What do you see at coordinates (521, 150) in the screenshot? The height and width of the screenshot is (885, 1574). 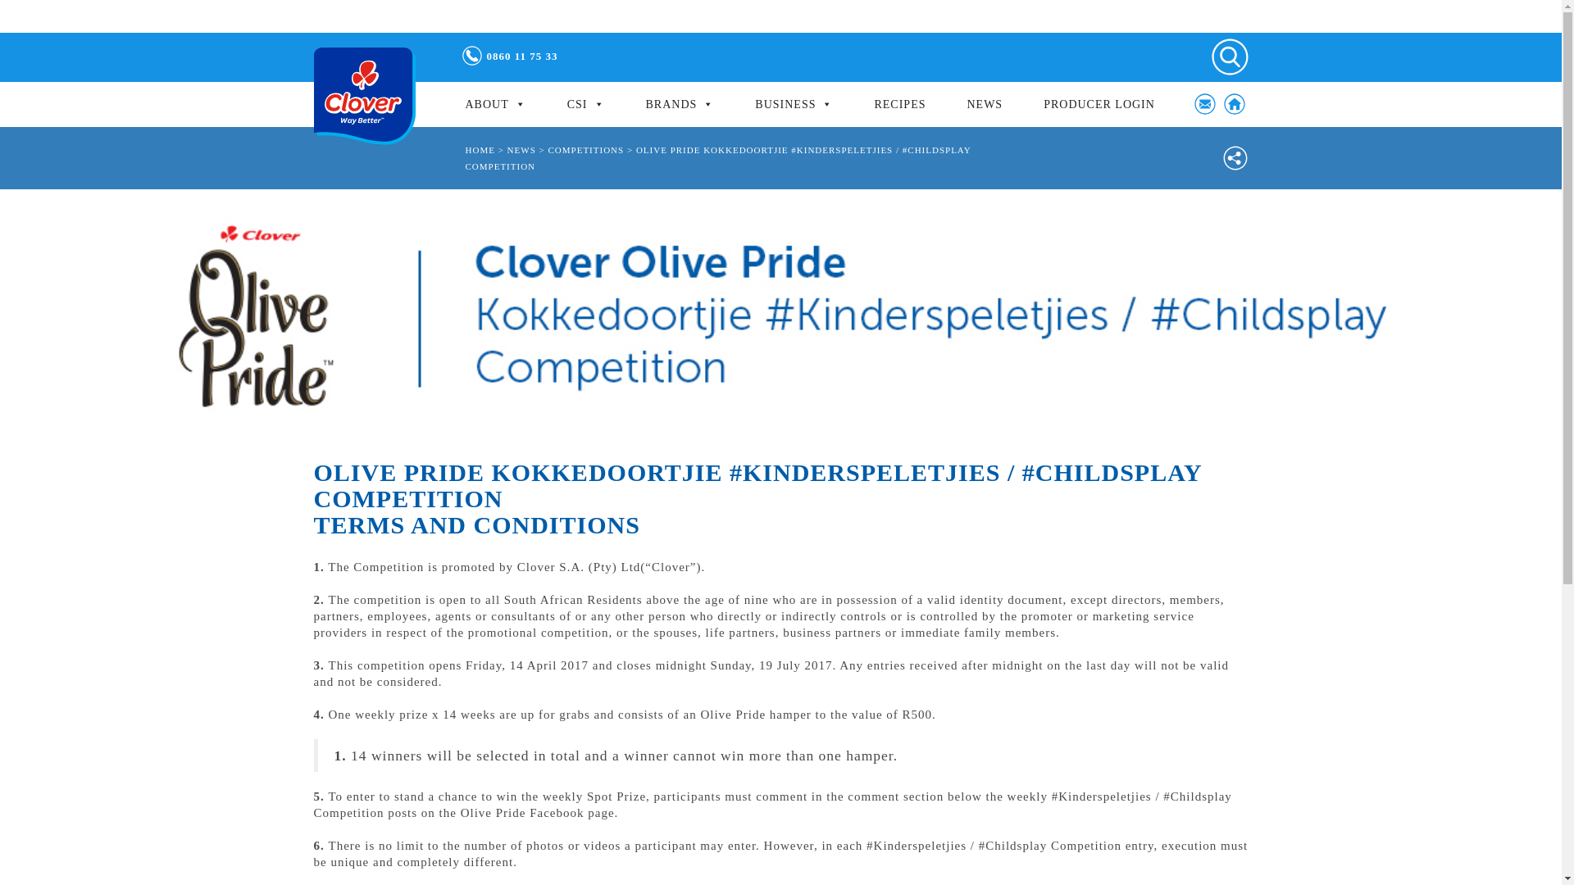 I see `Go to News page.` at bounding box center [521, 150].